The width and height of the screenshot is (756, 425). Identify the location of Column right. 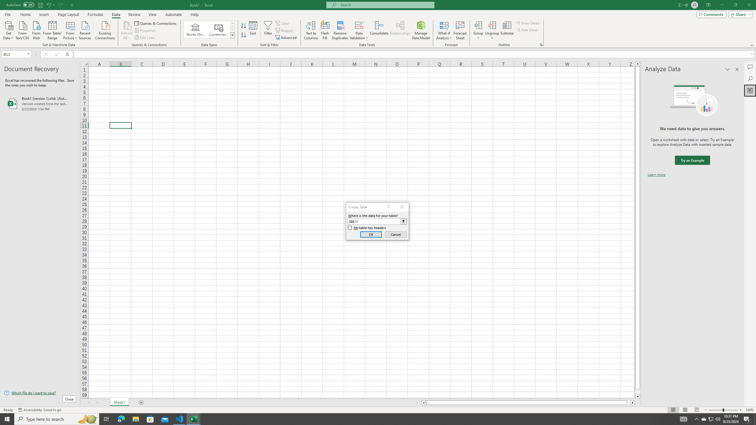
(633, 403).